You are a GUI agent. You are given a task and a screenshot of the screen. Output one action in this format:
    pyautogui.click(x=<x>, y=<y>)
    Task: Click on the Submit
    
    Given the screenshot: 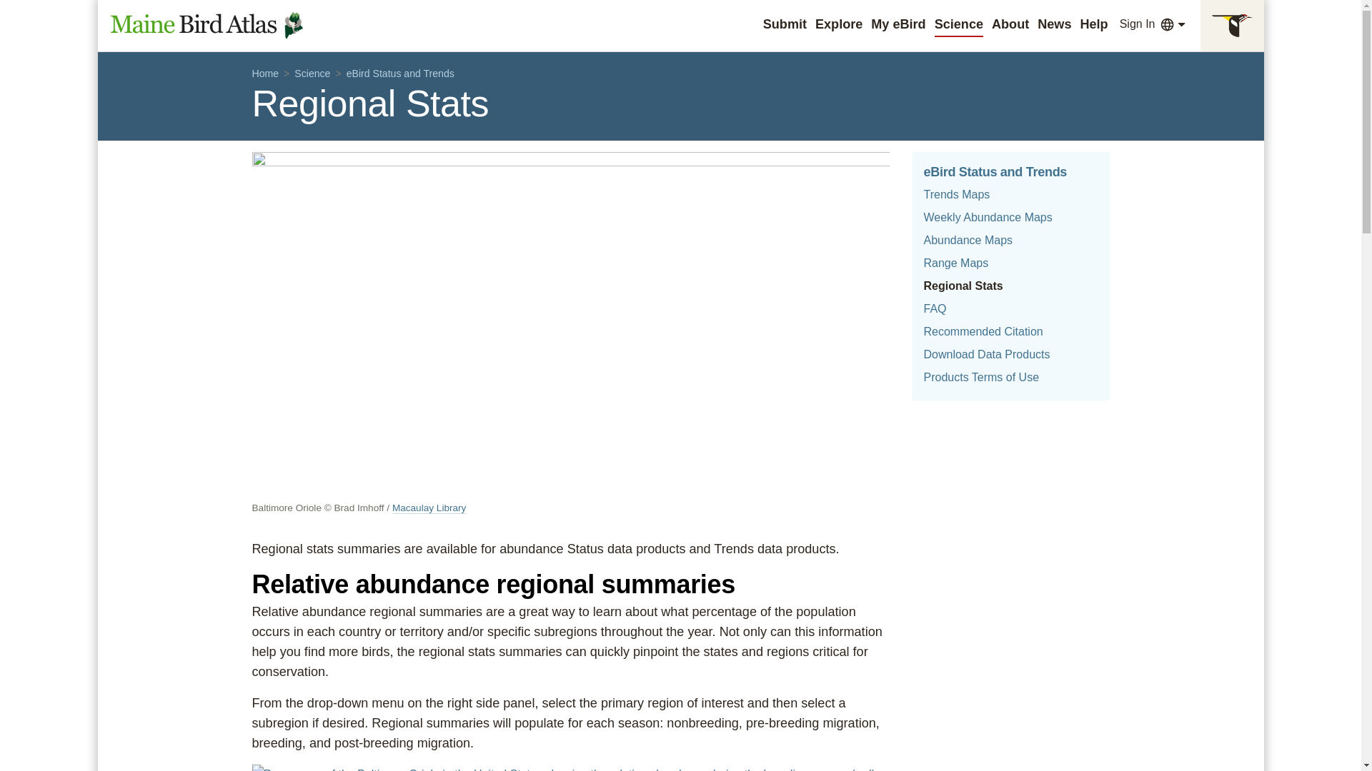 What is the action you would take?
    pyautogui.click(x=785, y=24)
    